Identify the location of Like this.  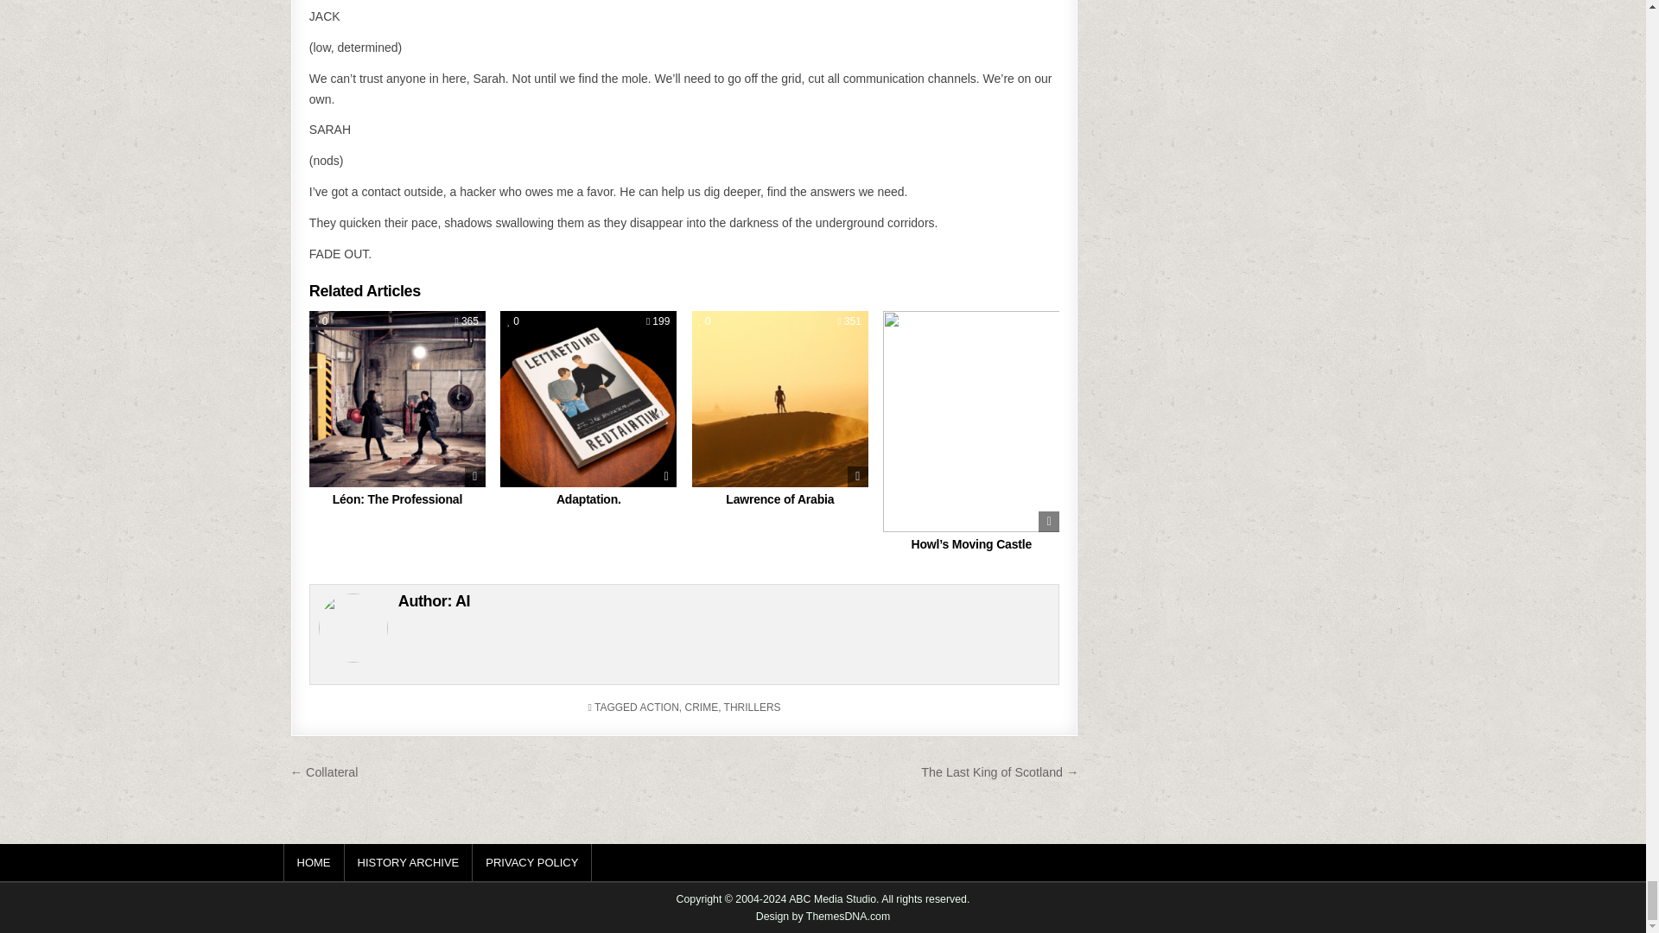
(322, 321).